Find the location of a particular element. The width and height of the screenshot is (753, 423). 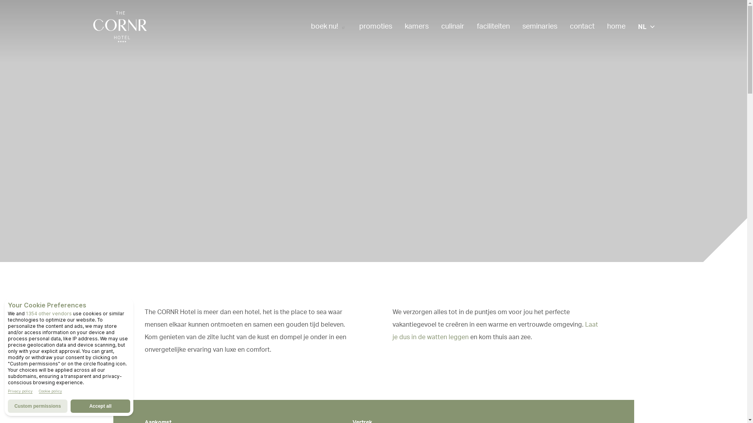

home is located at coordinates (617, 26).